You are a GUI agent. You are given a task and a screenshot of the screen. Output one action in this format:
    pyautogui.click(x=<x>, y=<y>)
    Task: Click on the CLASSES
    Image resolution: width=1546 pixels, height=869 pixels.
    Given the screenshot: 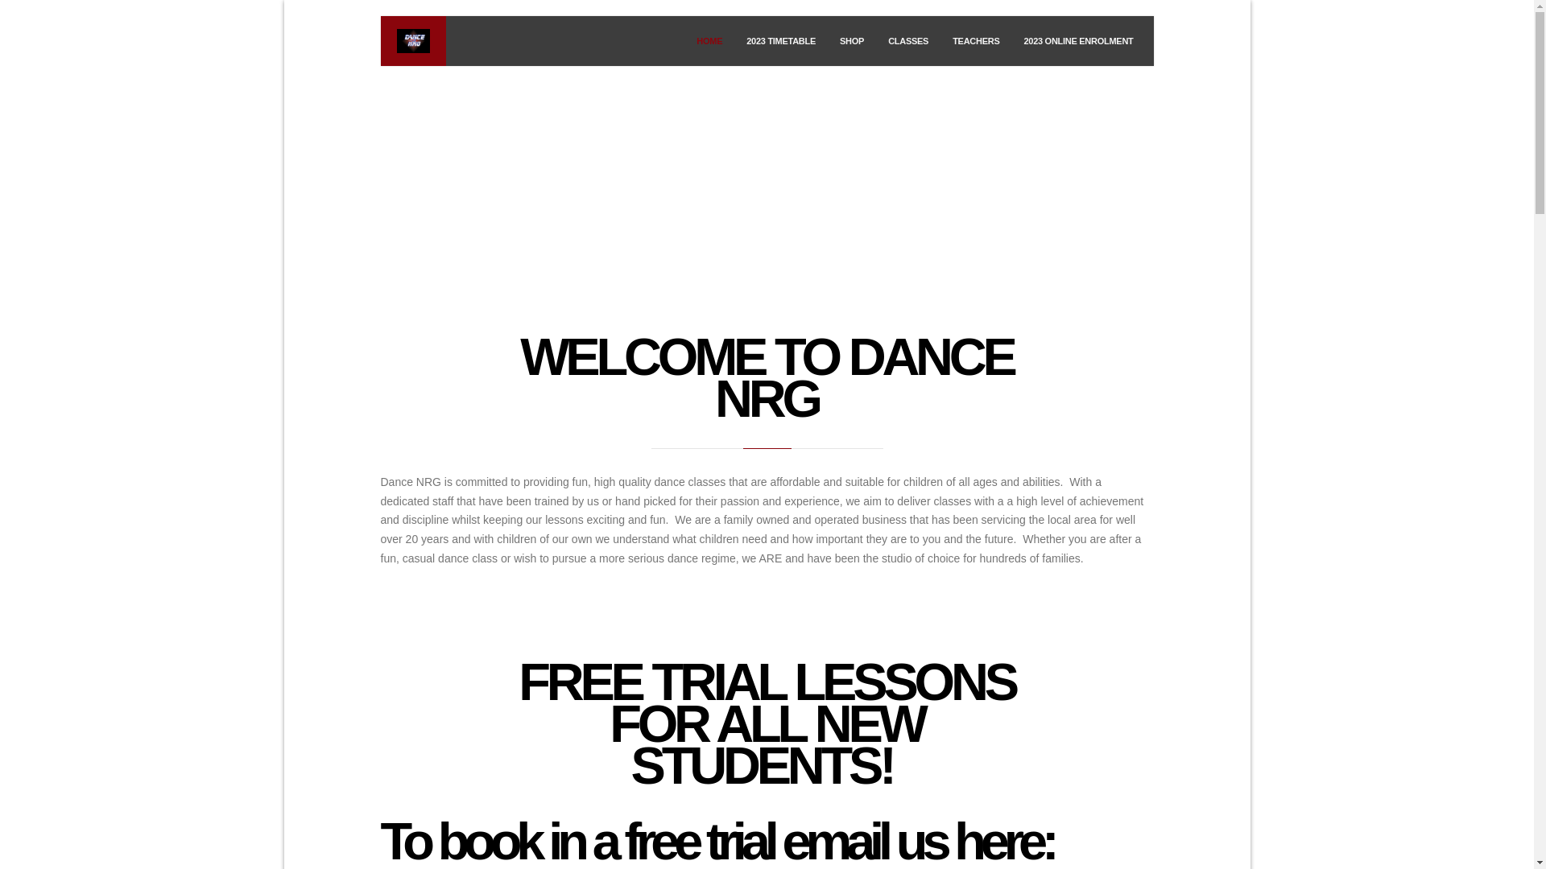 What is the action you would take?
    pyautogui.click(x=908, y=42)
    